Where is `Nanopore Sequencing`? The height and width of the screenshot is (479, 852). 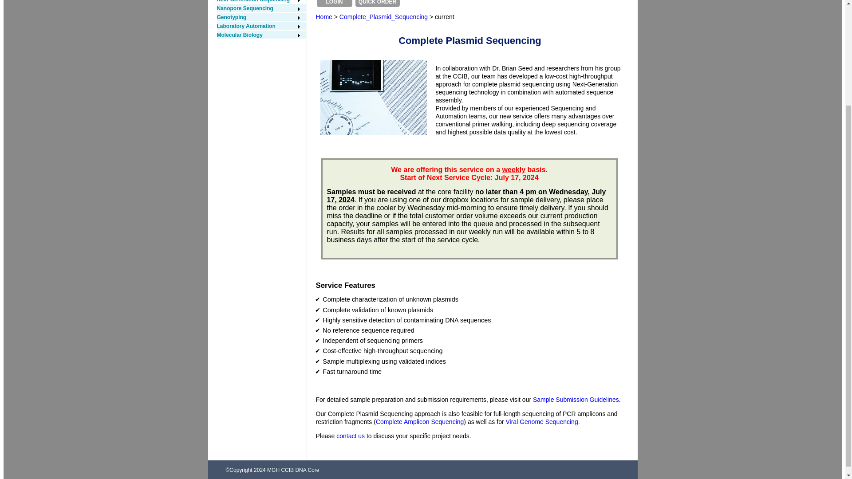 Nanopore Sequencing is located at coordinates (258, 8).